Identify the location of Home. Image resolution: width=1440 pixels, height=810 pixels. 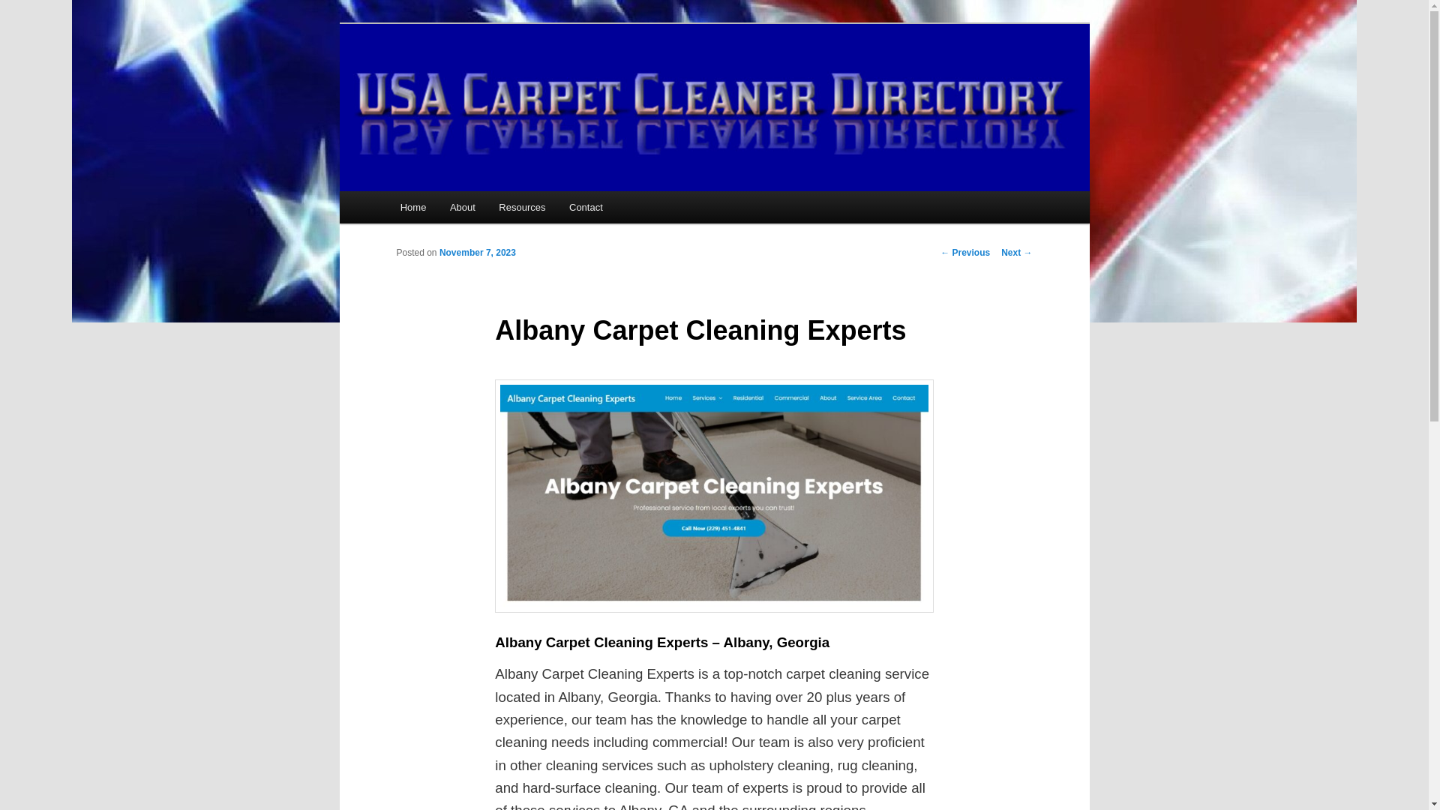
(412, 207).